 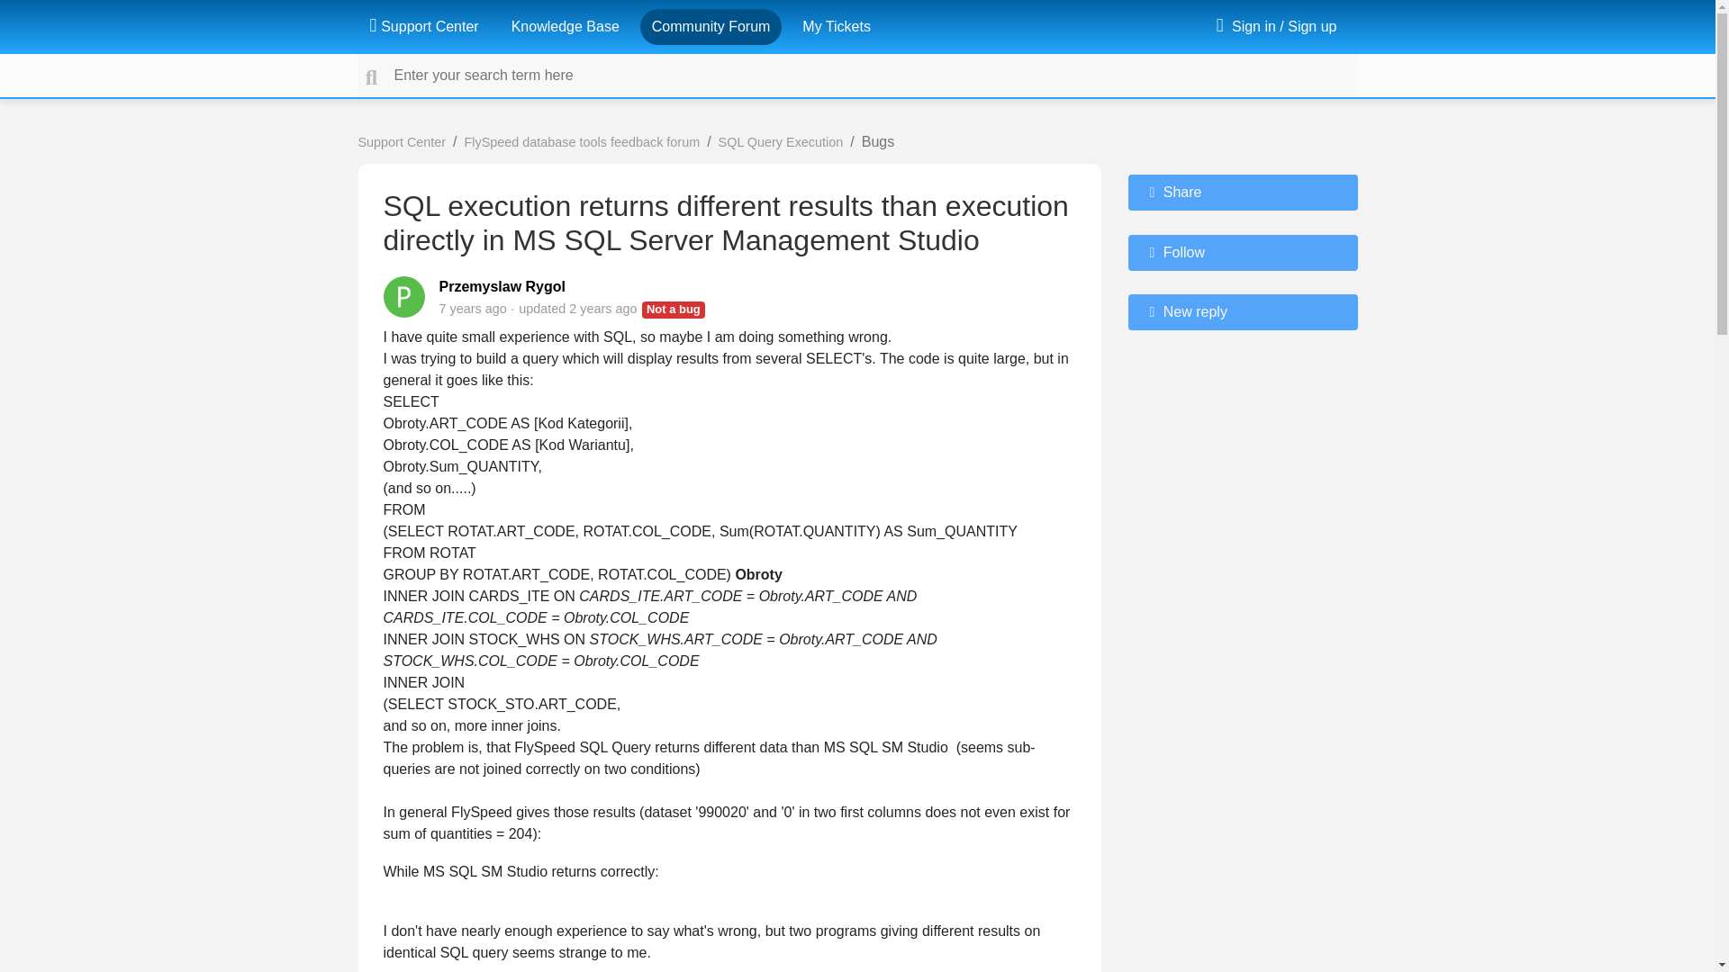 What do you see at coordinates (1242, 253) in the screenshot?
I see `Follow` at bounding box center [1242, 253].